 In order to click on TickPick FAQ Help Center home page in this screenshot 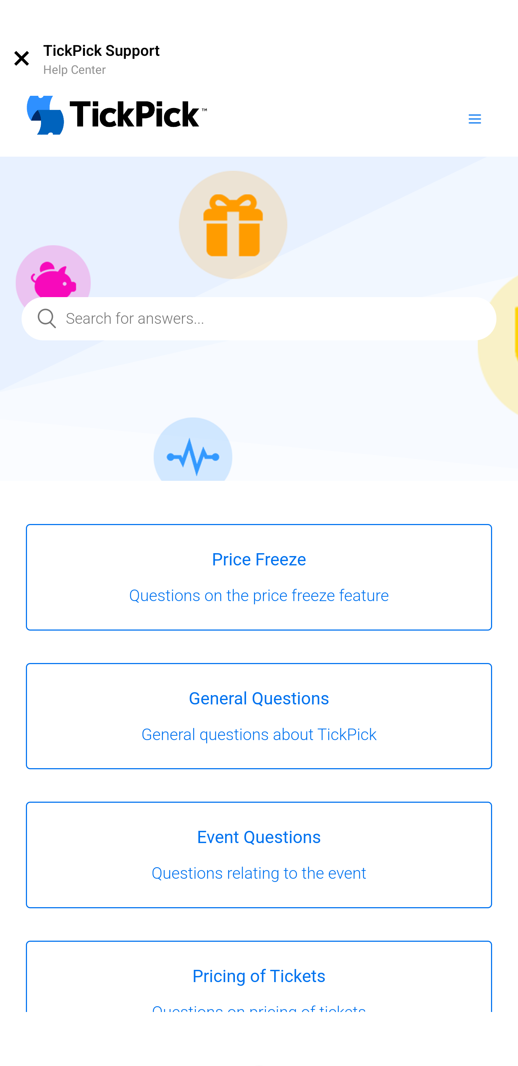, I will do `click(117, 117)`.